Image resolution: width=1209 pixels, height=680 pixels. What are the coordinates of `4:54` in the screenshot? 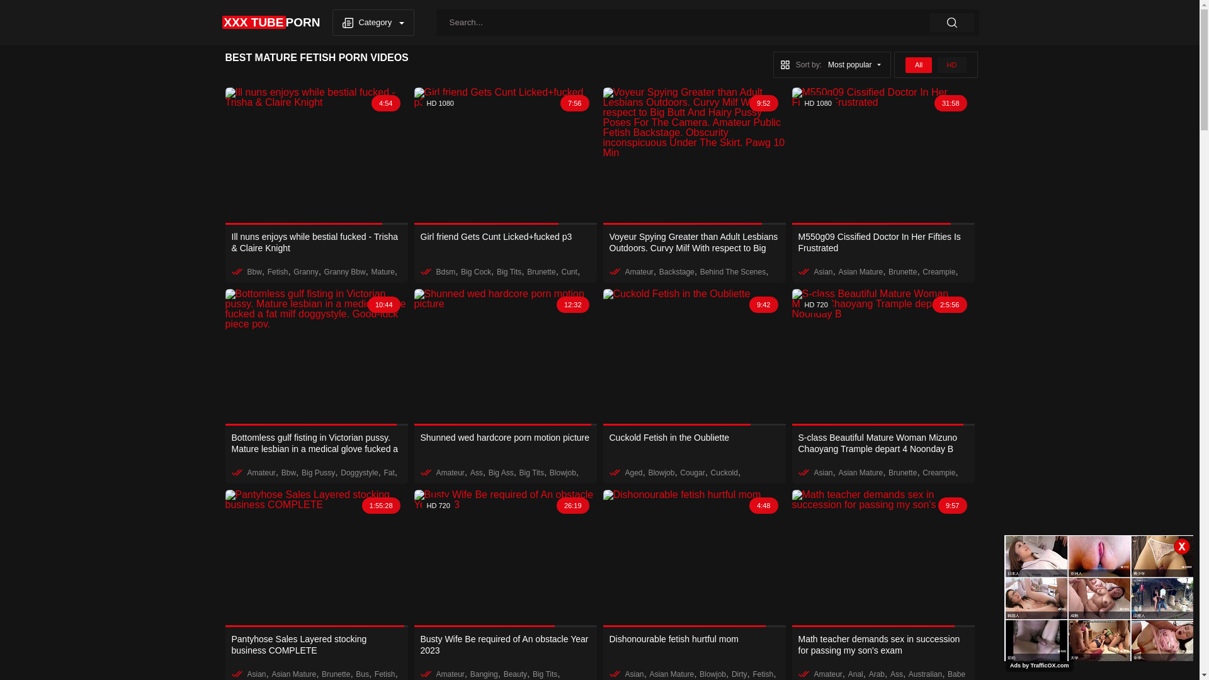 It's located at (317, 156).